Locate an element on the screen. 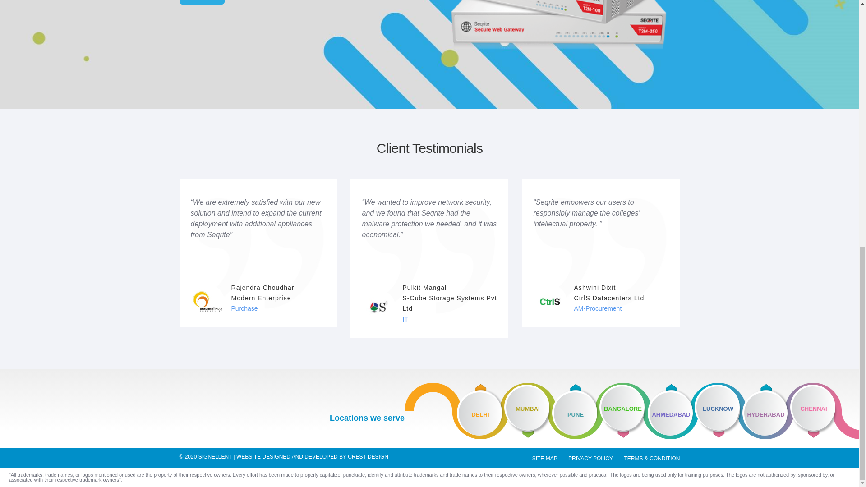 The image size is (866, 487). CHENNAI is located at coordinates (825, 411).